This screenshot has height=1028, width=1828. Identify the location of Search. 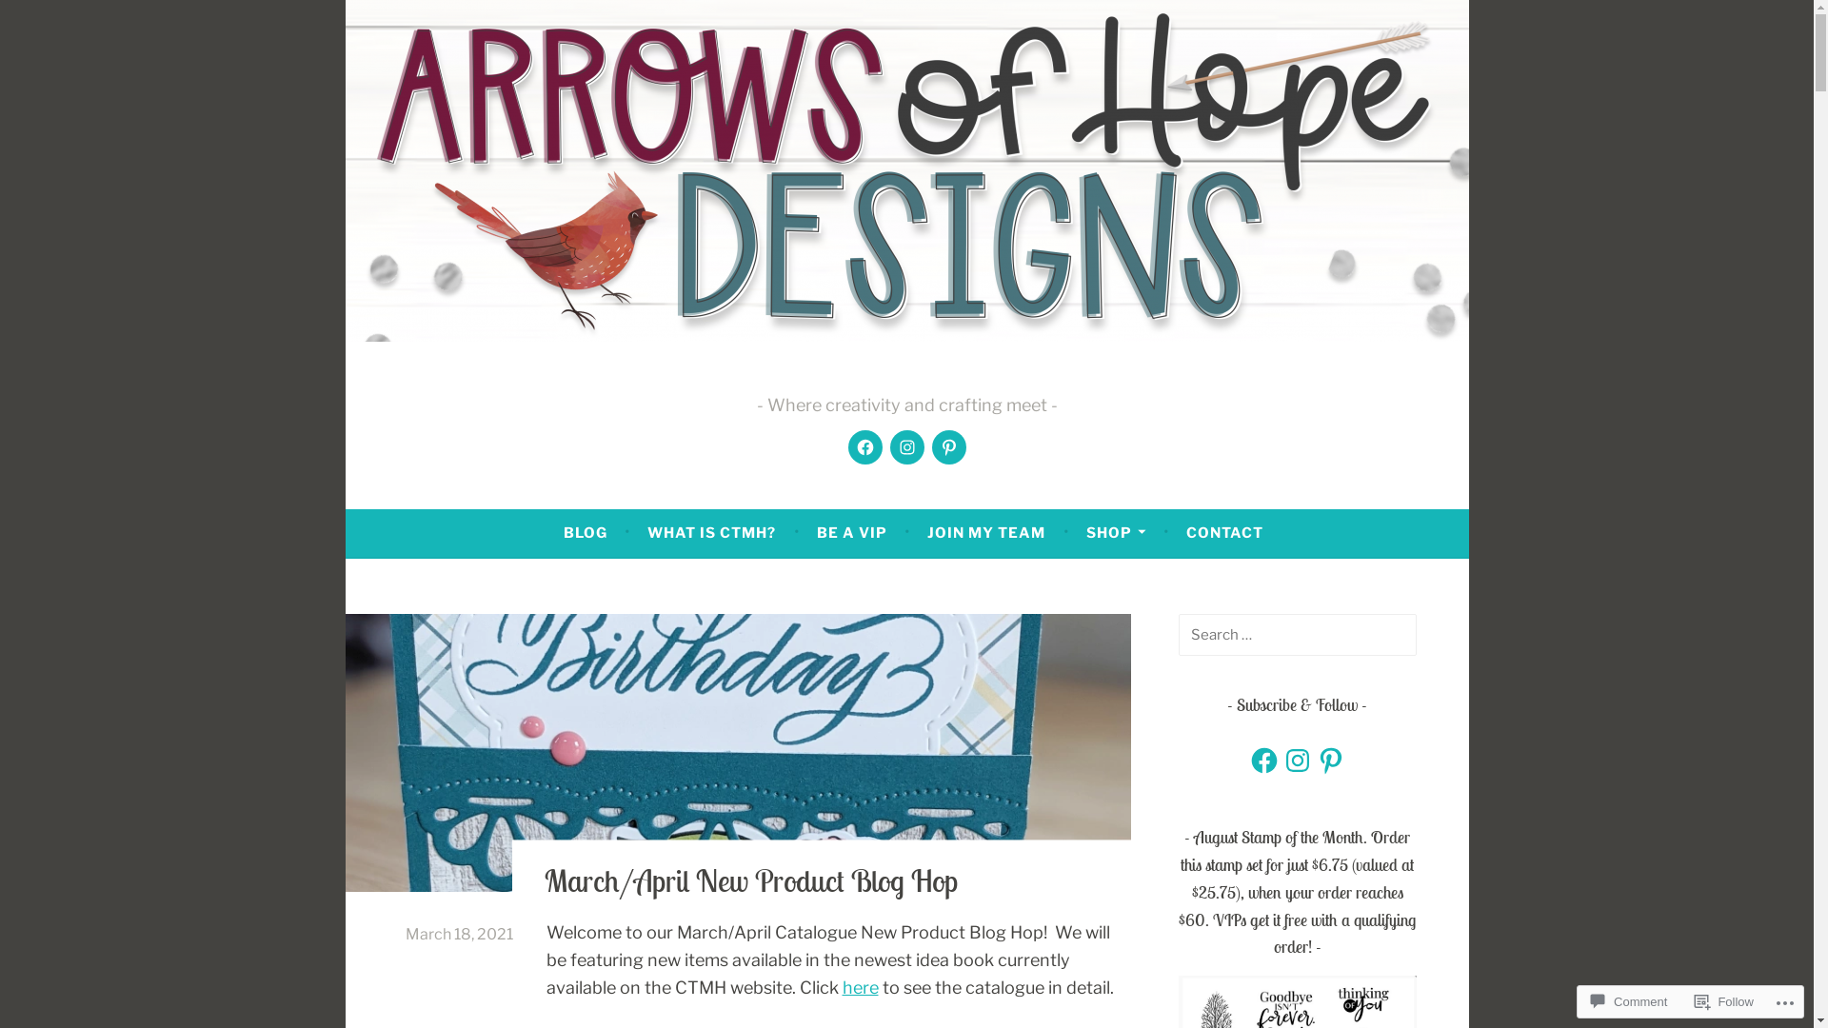
(48, 19).